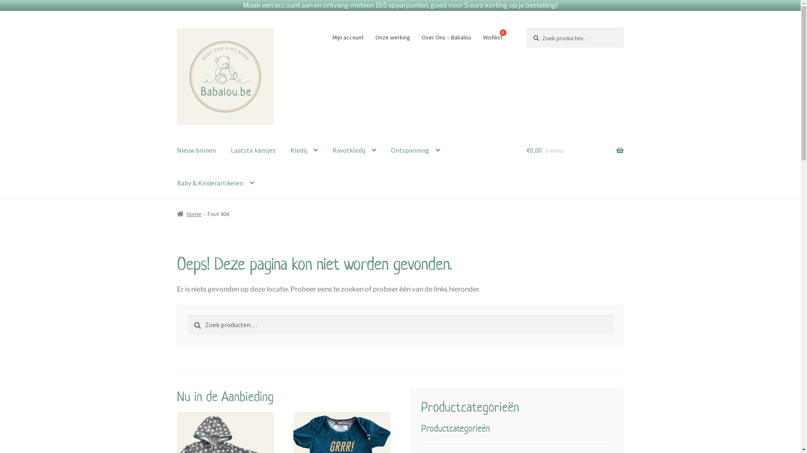 This screenshot has width=807, height=453. I want to click on Zoeken, so click(187, 315).